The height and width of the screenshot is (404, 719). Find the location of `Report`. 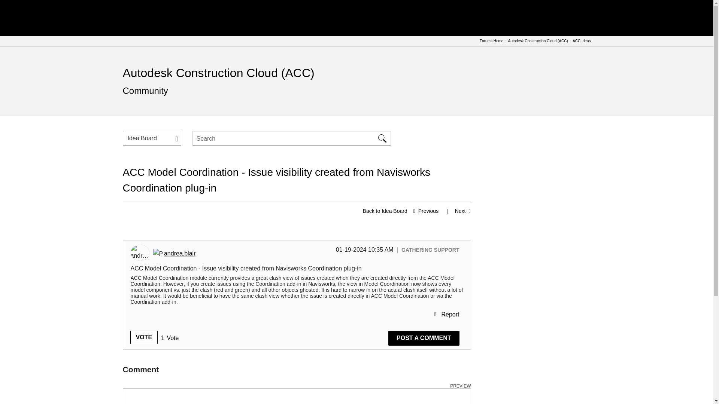

Report is located at coordinates (446, 314).